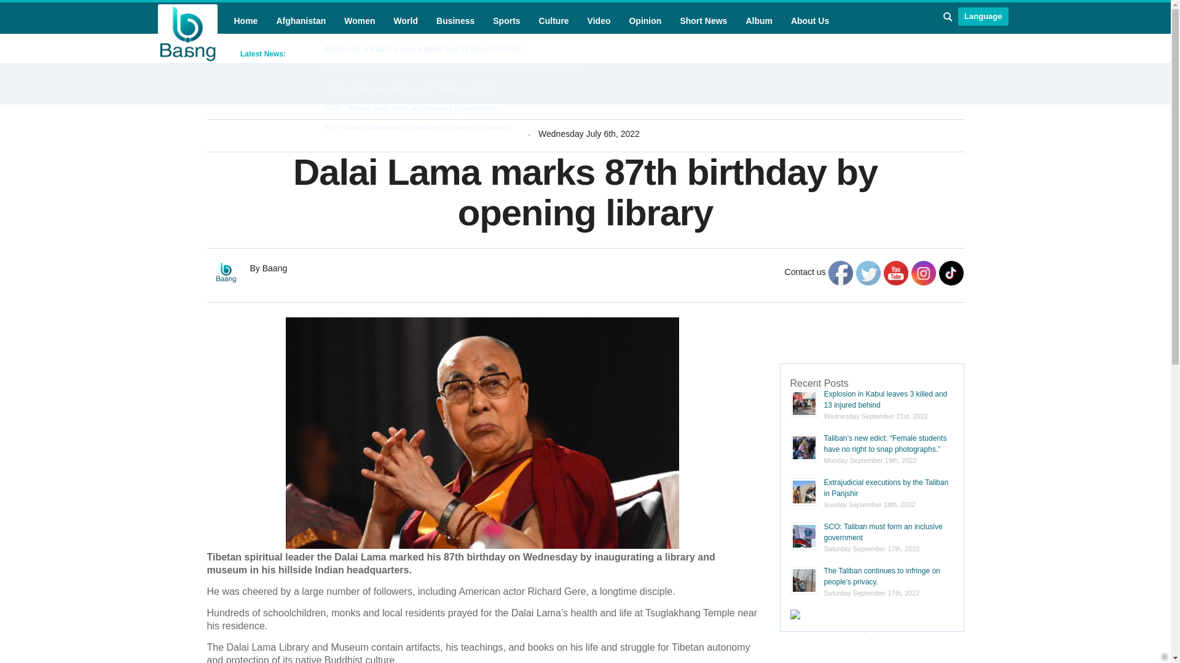 Image resolution: width=1180 pixels, height=663 pixels. Describe the element at coordinates (983, 16) in the screenshot. I see `Language` at that location.